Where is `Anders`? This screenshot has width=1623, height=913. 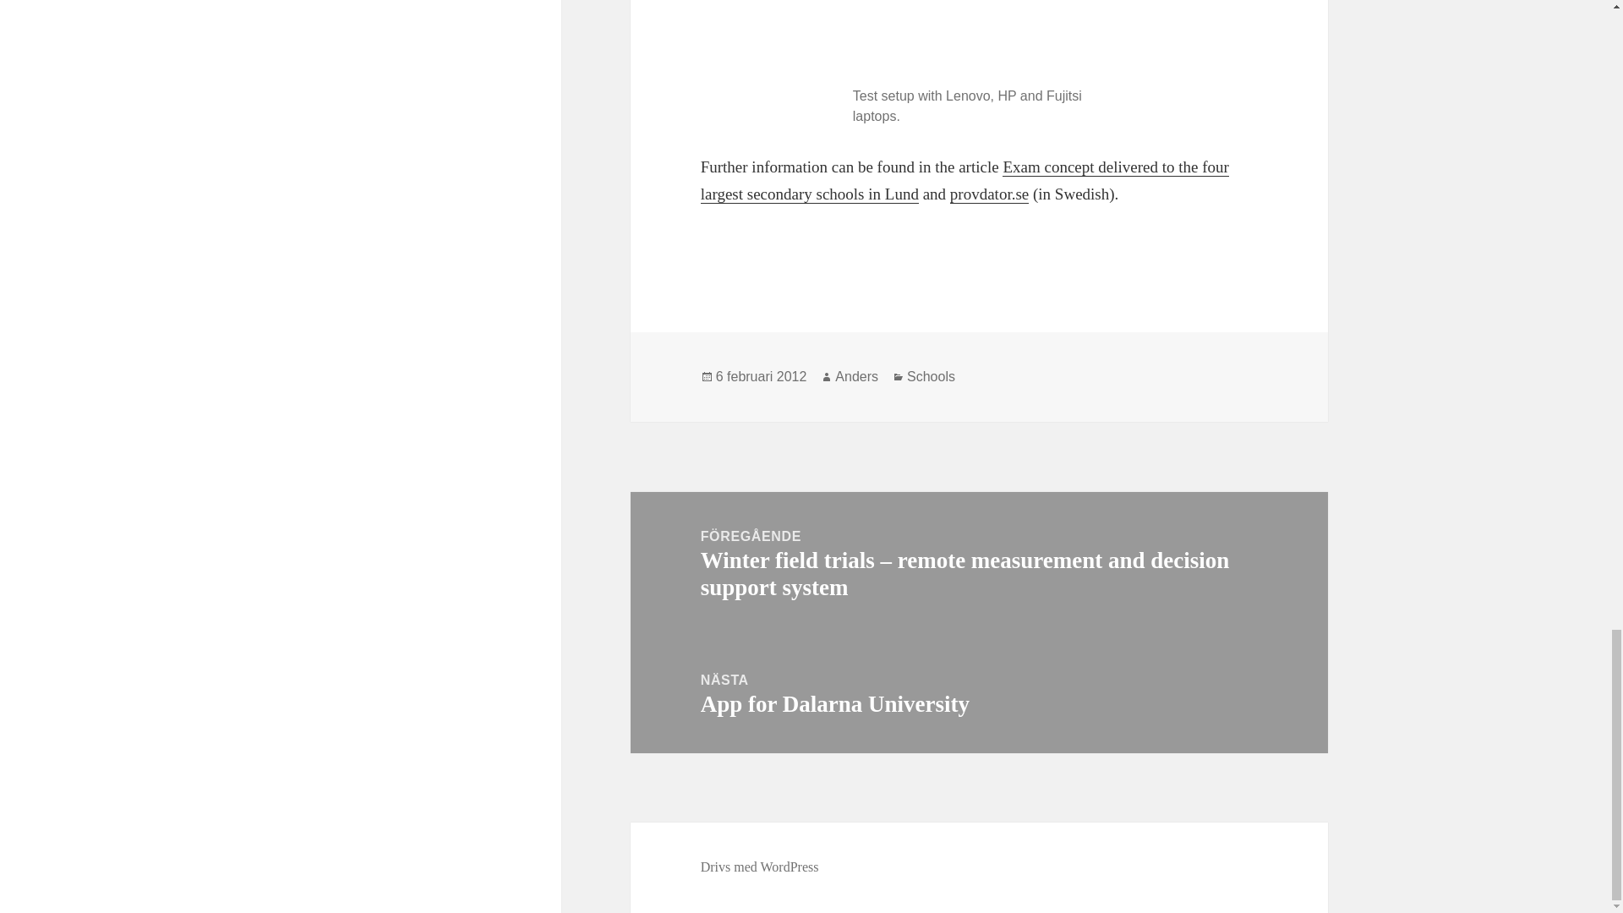 Anders is located at coordinates (856, 377).